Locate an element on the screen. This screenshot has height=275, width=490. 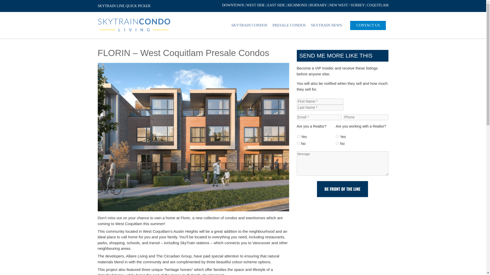
Yes is located at coordinates (337, 136).